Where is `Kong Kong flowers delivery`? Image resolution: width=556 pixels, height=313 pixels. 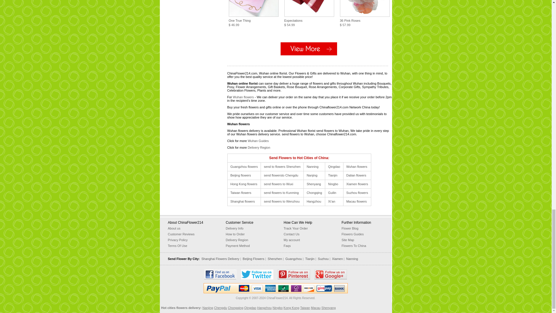
Kong Kong flowers delivery is located at coordinates (291, 308).